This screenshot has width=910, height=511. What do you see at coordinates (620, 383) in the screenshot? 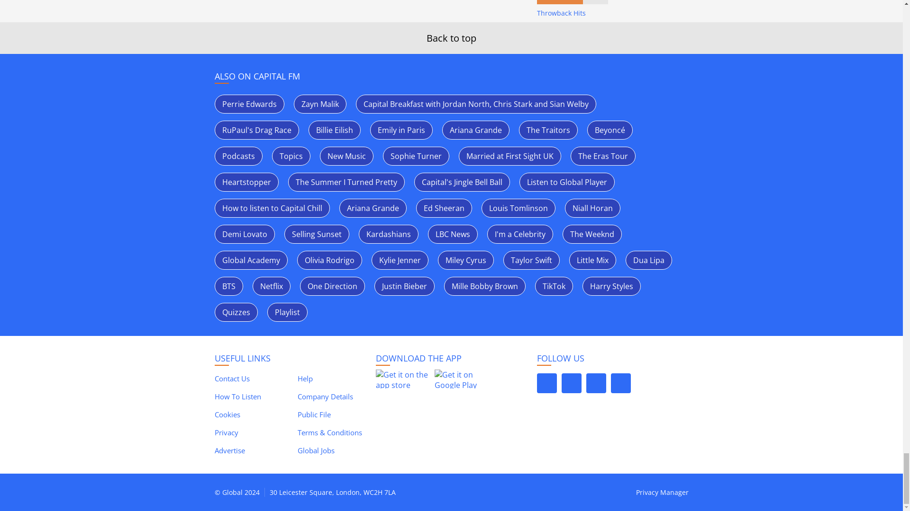
I see `Follow Capital on Youtube` at bounding box center [620, 383].